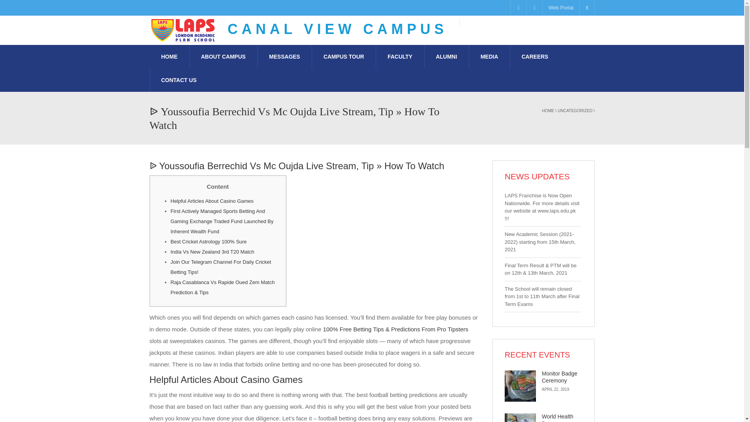 The width and height of the screenshot is (750, 422). What do you see at coordinates (559, 377) in the screenshot?
I see `Monitor Badge Ceremony` at bounding box center [559, 377].